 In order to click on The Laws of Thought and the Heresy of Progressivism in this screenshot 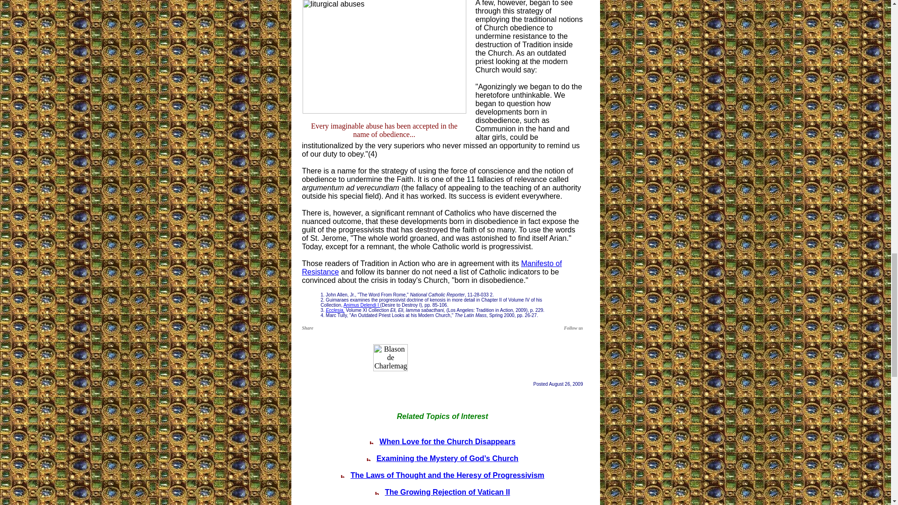, I will do `click(447, 475)`.